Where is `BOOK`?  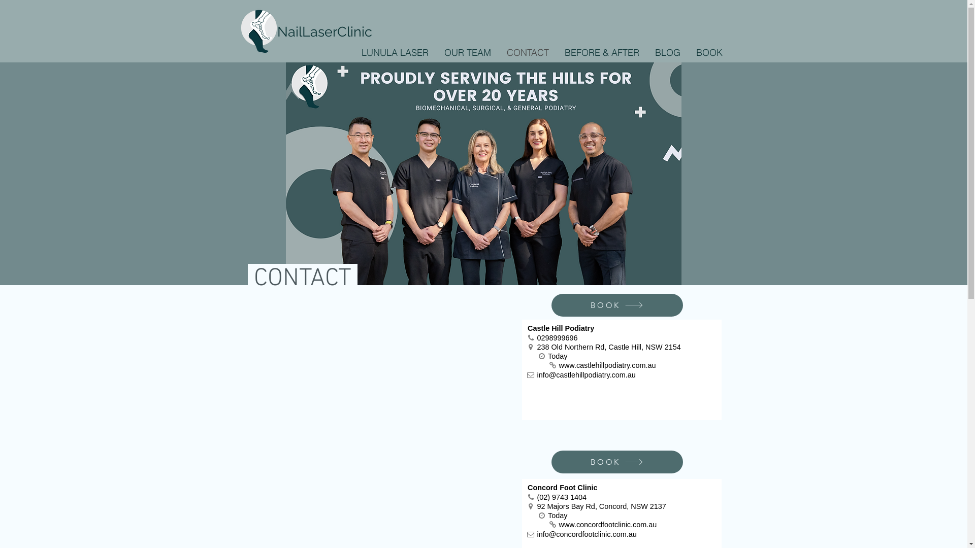 BOOK is located at coordinates (709, 53).